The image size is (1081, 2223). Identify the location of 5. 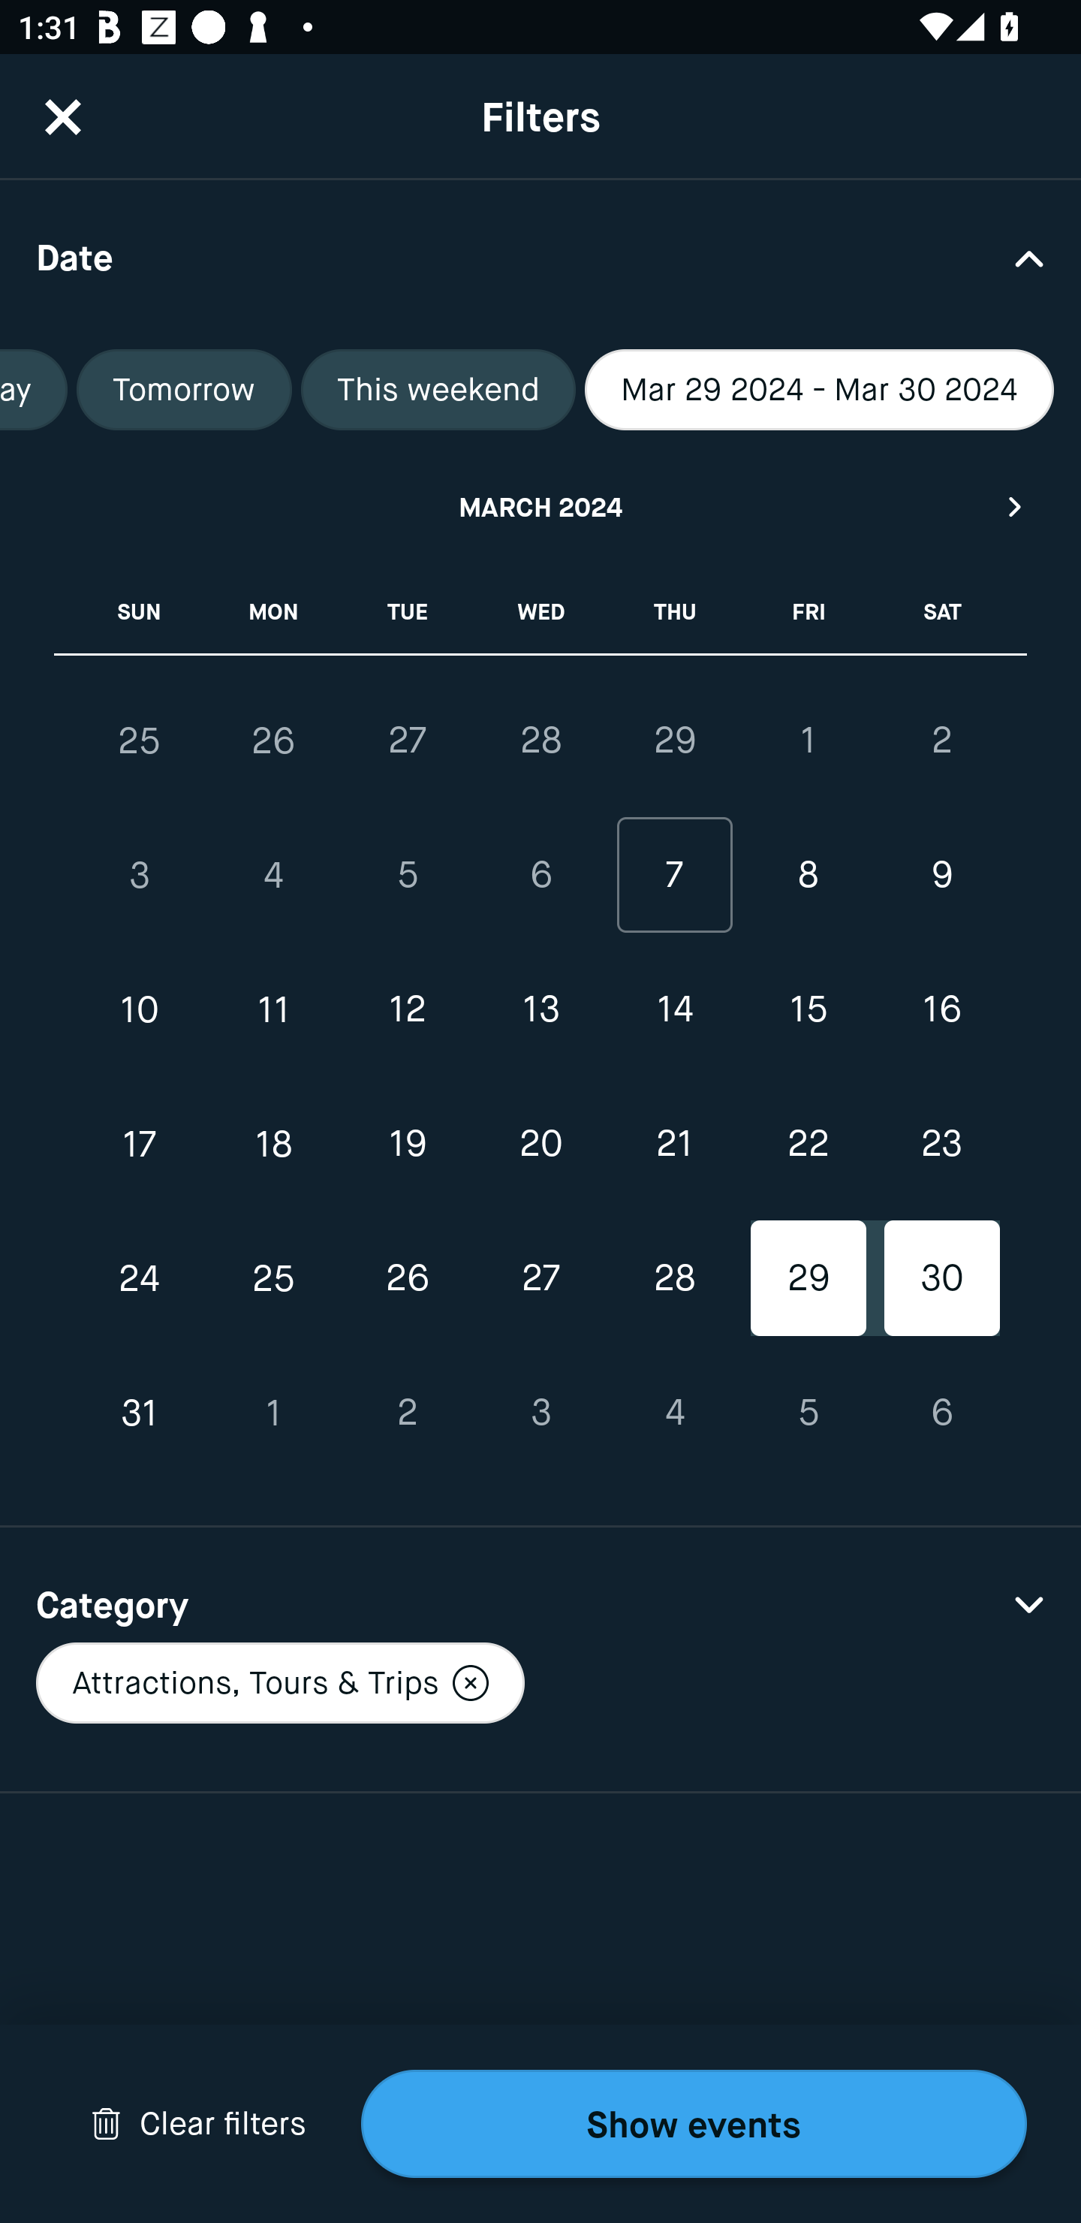
(407, 876).